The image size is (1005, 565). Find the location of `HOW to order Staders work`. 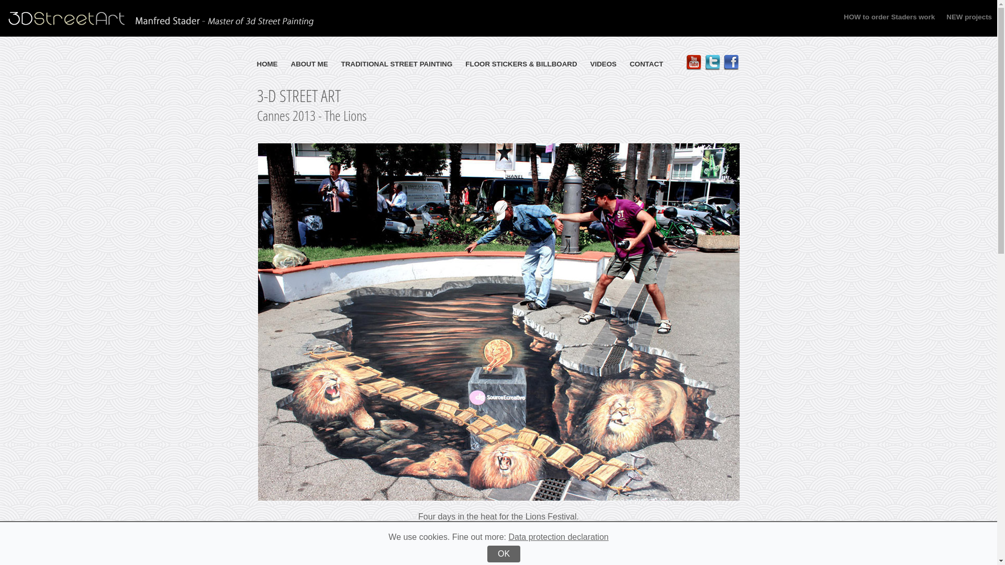

HOW to order Staders work is located at coordinates (889, 17).